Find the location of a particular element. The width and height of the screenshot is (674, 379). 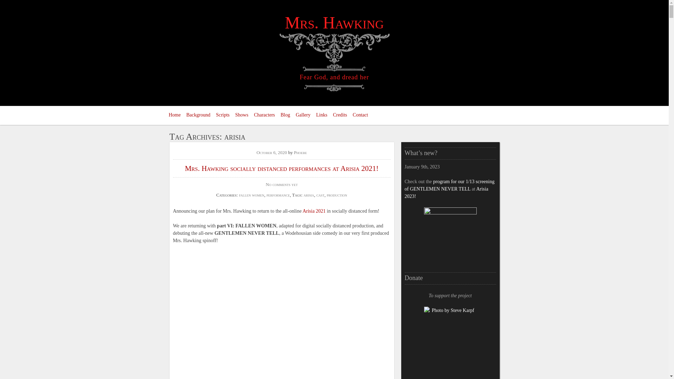

Blog is located at coordinates (285, 115).